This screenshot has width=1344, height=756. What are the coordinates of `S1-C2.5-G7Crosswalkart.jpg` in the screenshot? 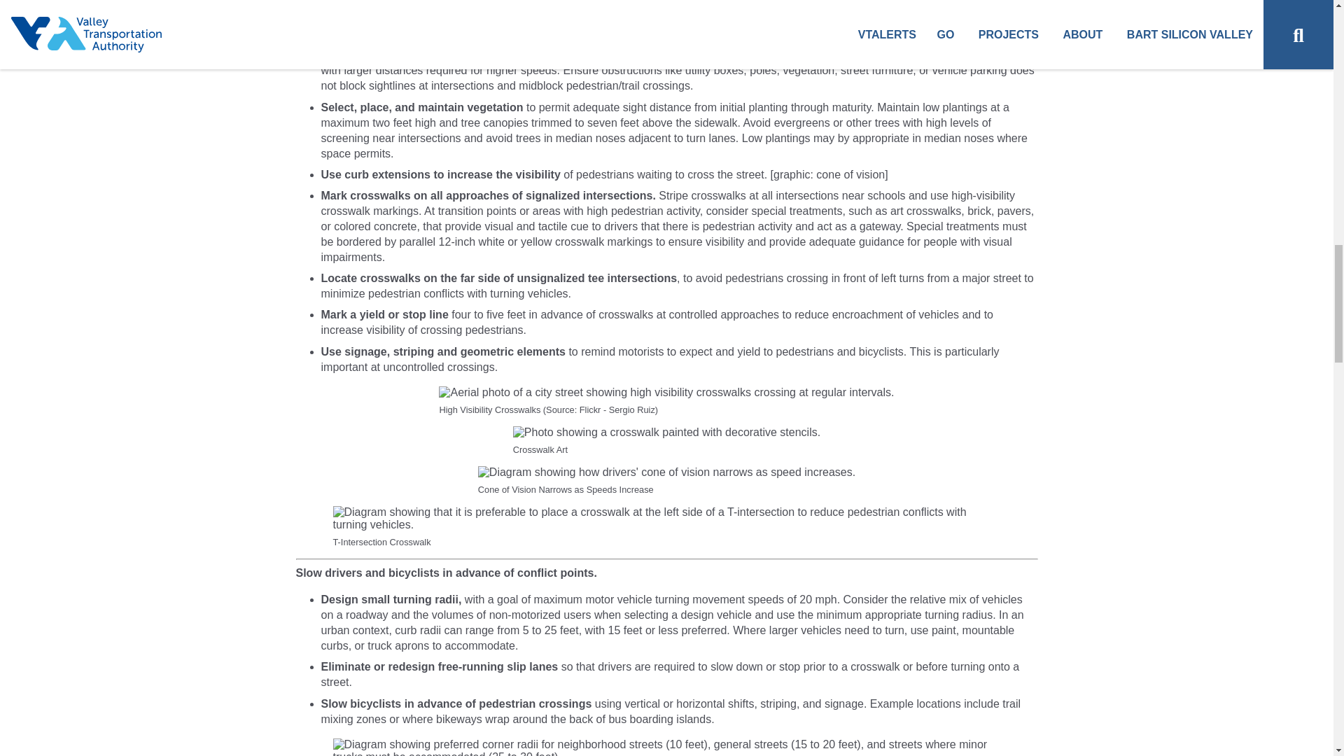 It's located at (666, 433).